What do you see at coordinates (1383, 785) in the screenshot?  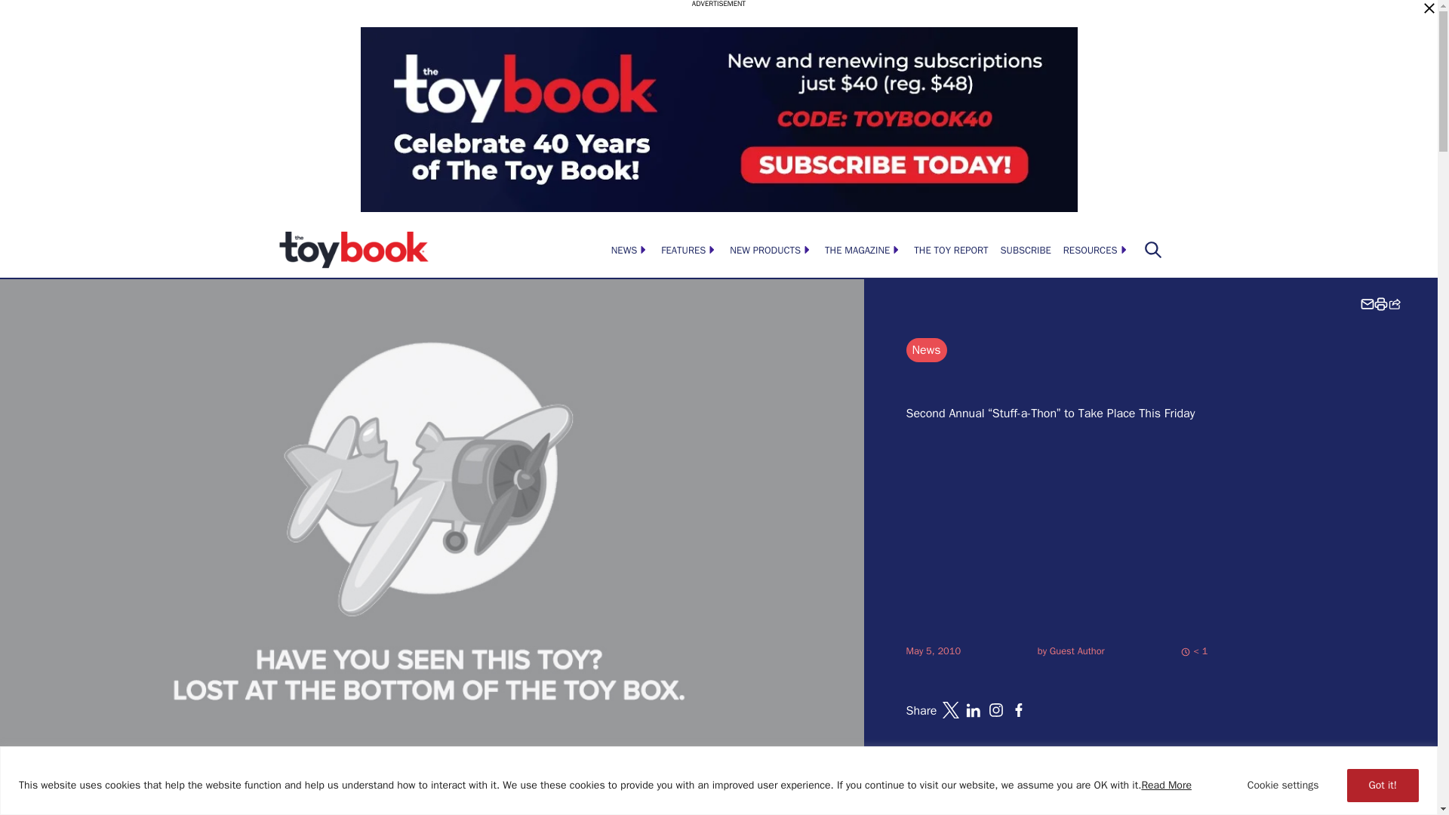 I see `Got it!` at bounding box center [1383, 785].